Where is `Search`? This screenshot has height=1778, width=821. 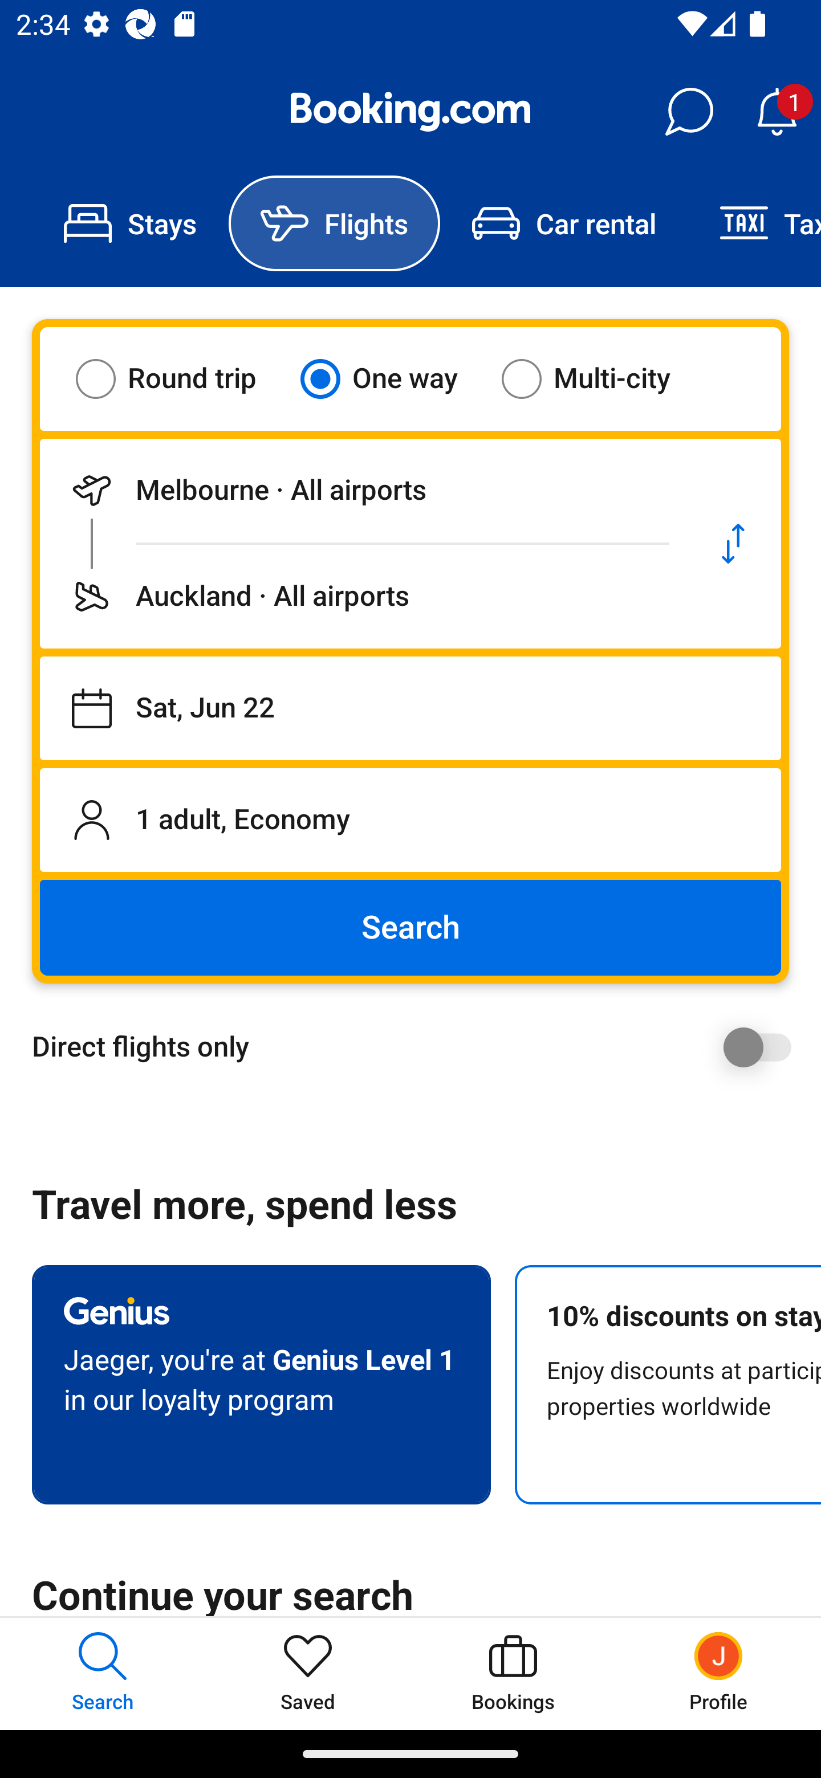
Search is located at coordinates (410, 928).